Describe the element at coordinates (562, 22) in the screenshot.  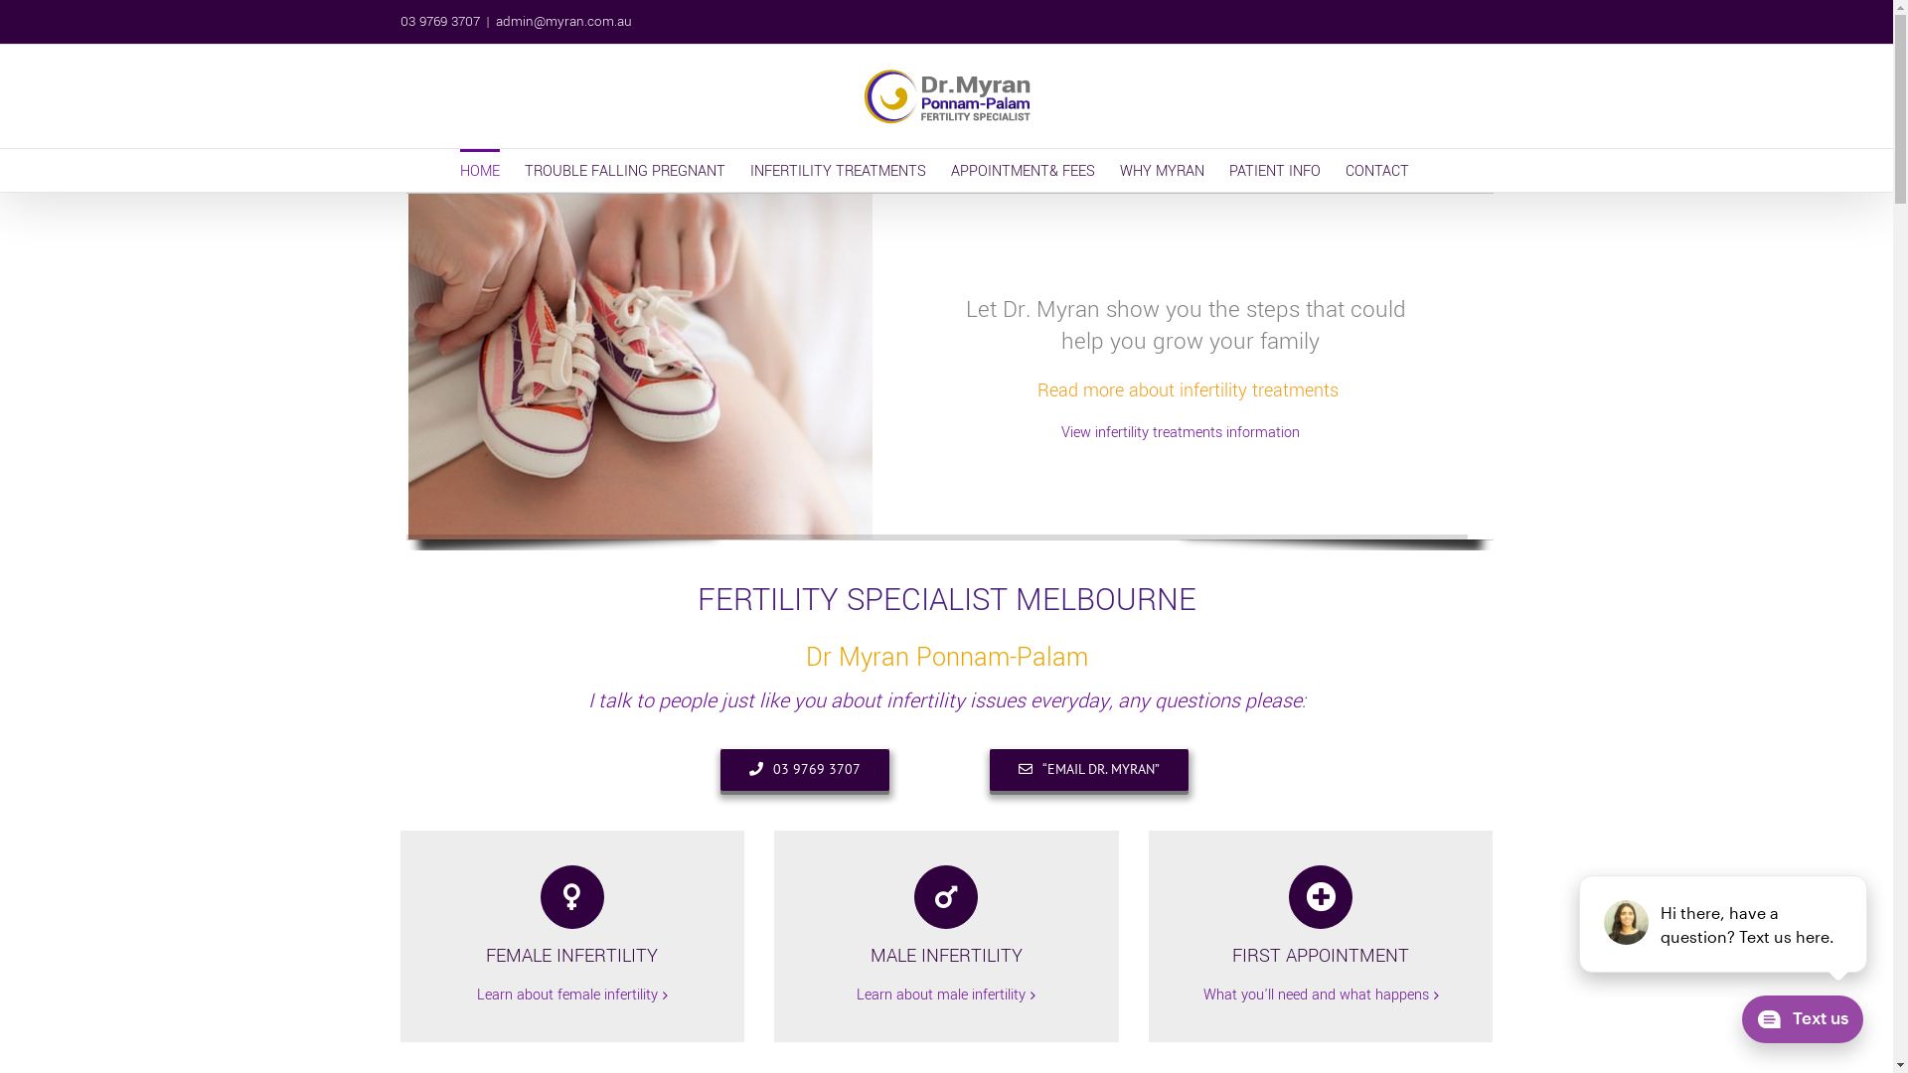
I see `admin@myran.com.au` at that location.